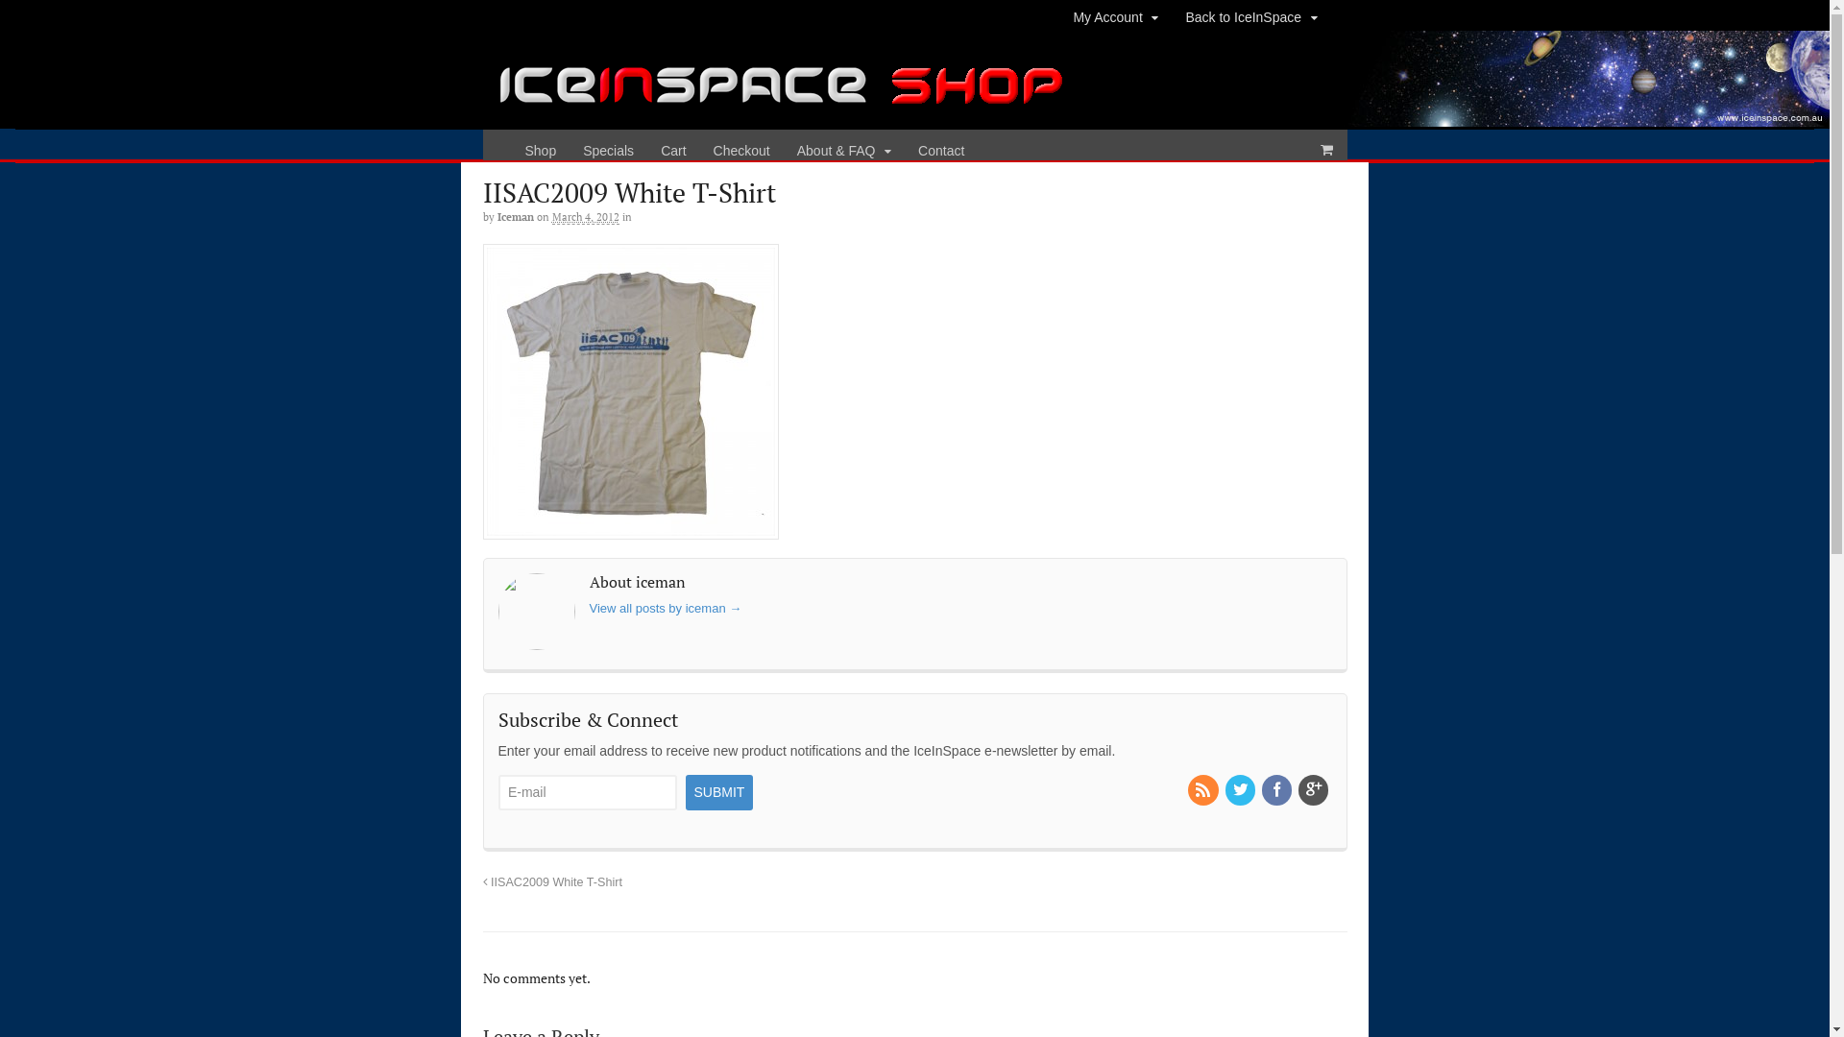  I want to click on Checkout, so click(741, 152).